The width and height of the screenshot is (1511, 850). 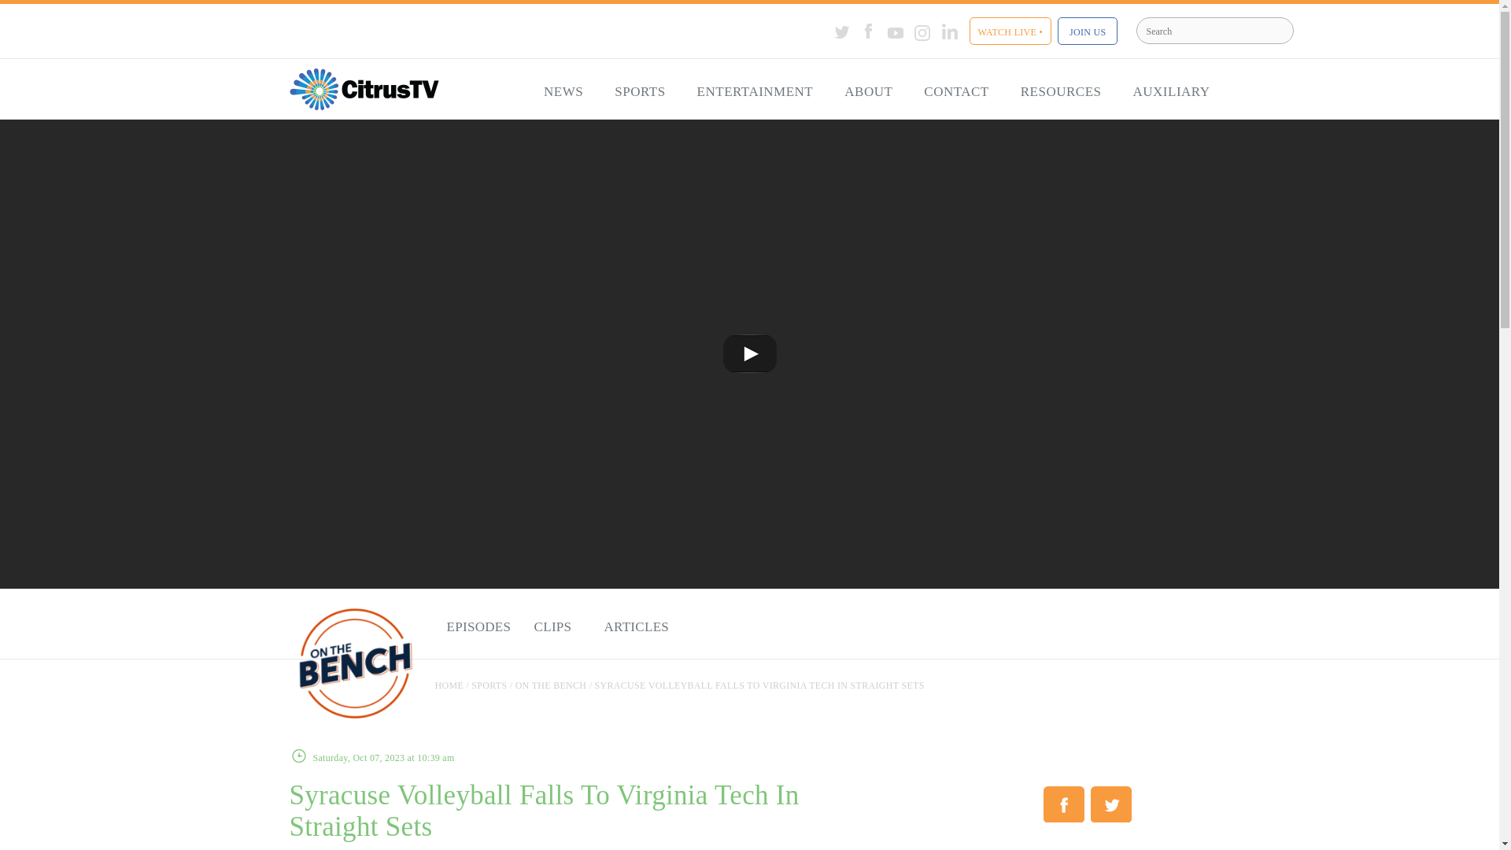 What do you see at coordinates (1088, 31) in the screenshot?
I see `JOIN US` at bounding box center [1088, 31].